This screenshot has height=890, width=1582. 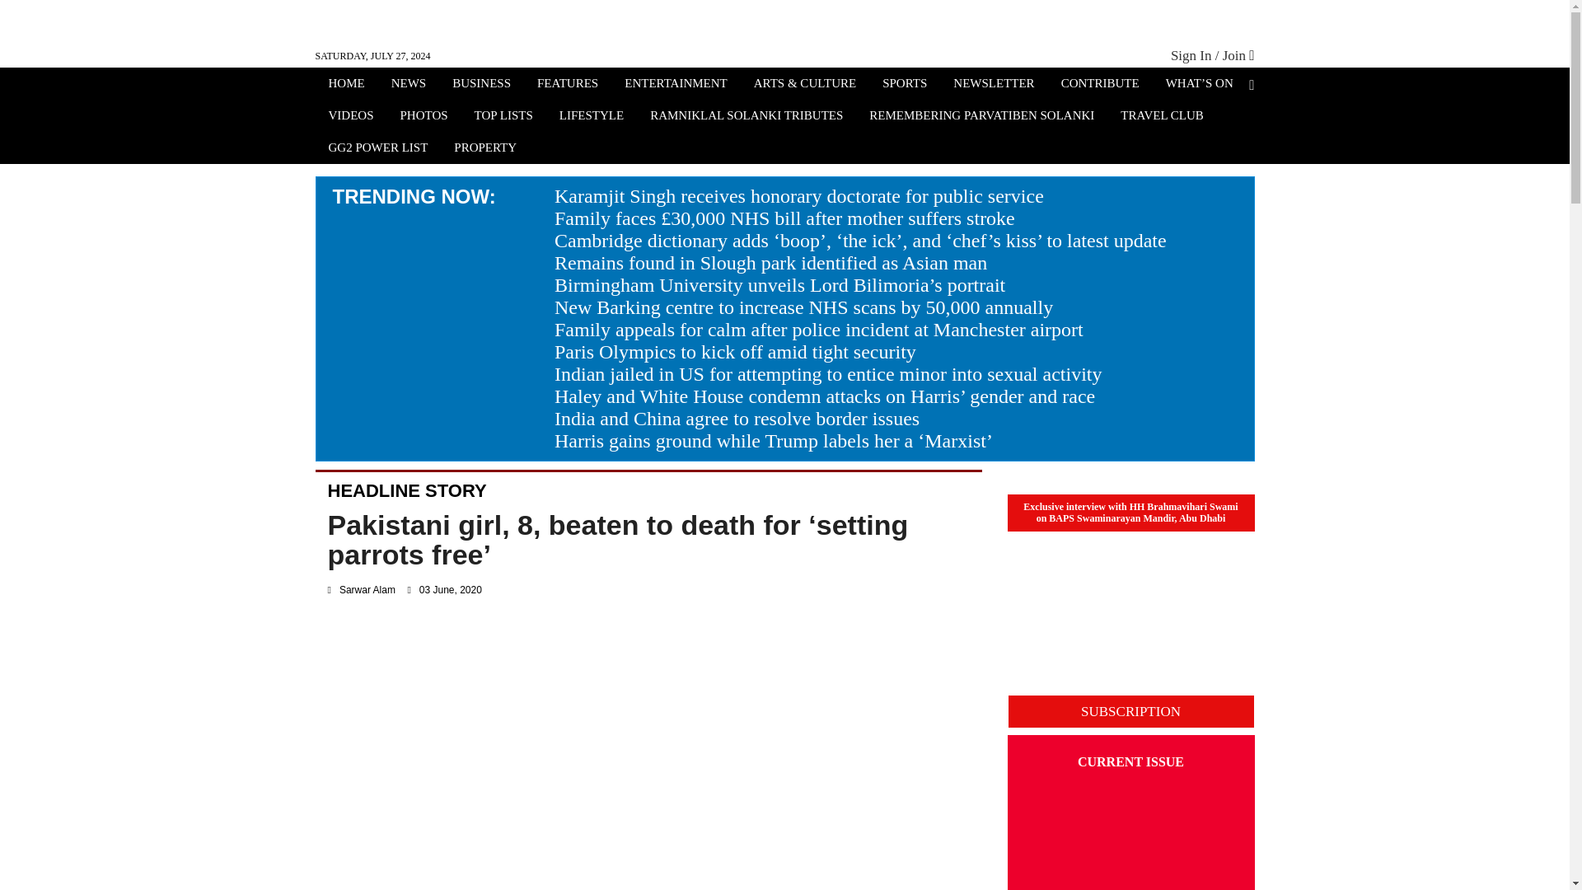 What do you see at coordinates (567, 85) in the screenshot?
I see `FEATURES` at bounding box center [567, 85].